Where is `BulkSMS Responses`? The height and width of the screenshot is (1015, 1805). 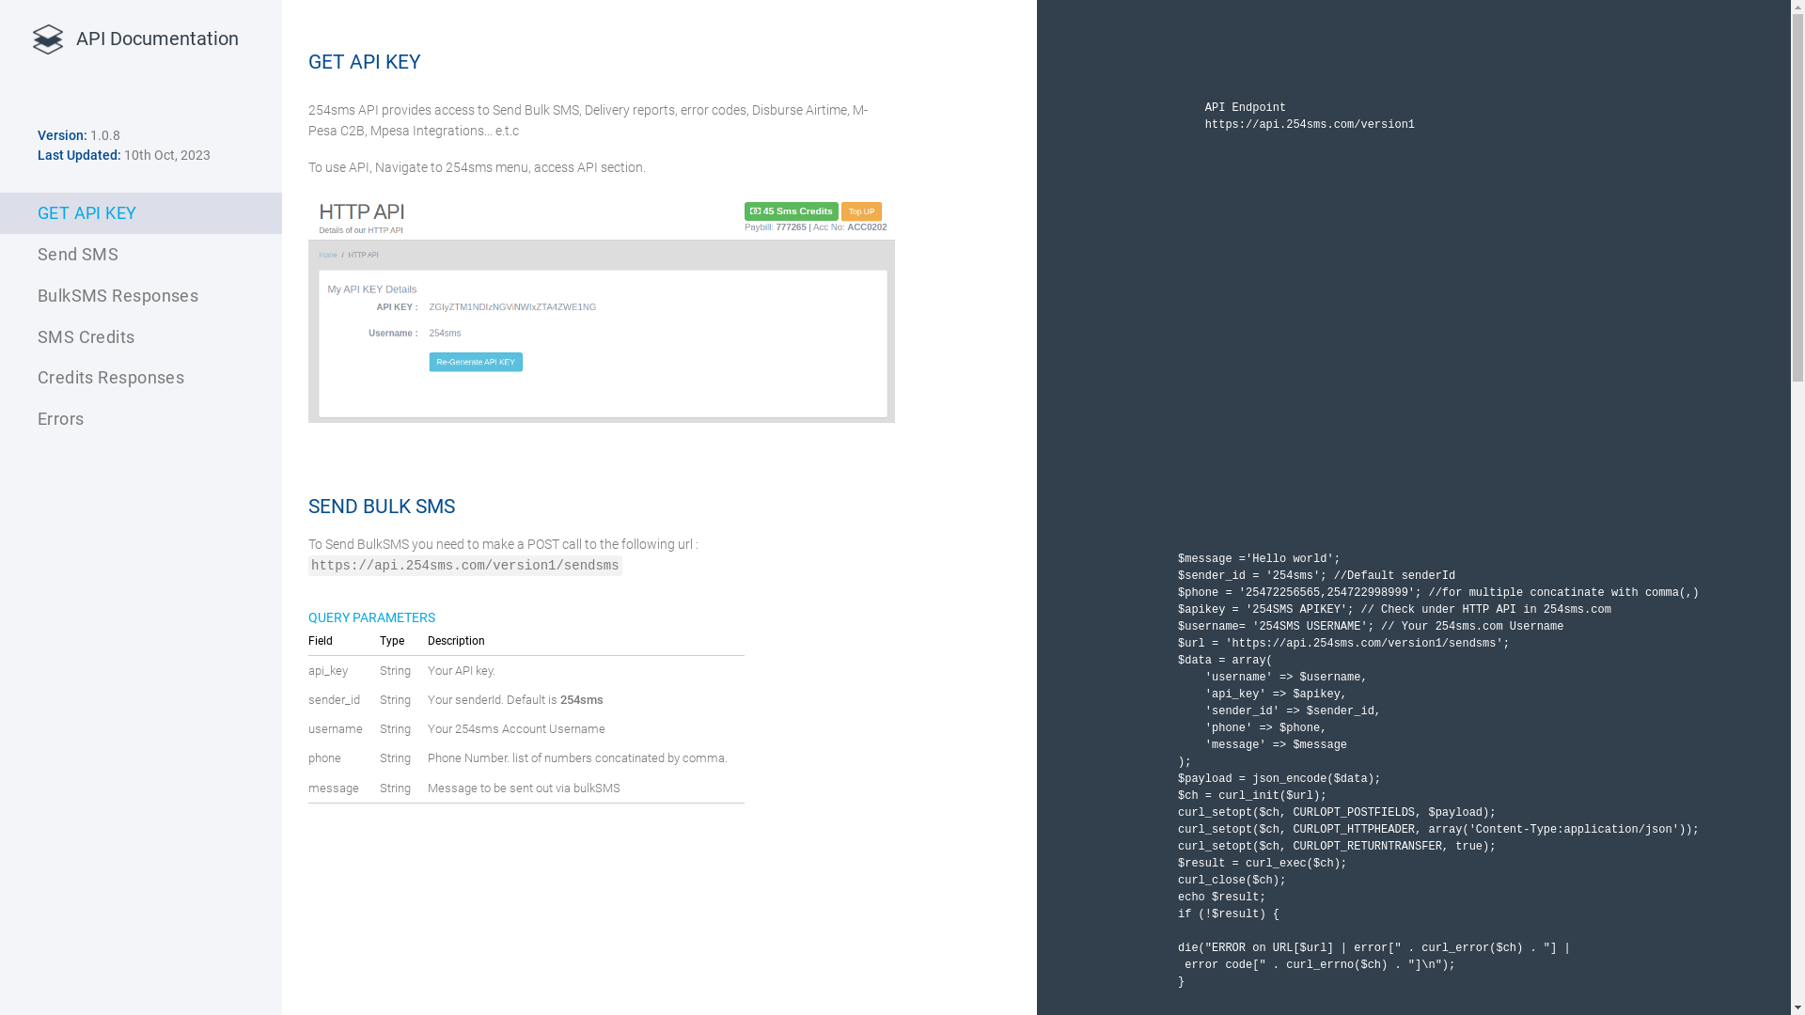 BulkSMS Responses is located at coordinates (141, 296).